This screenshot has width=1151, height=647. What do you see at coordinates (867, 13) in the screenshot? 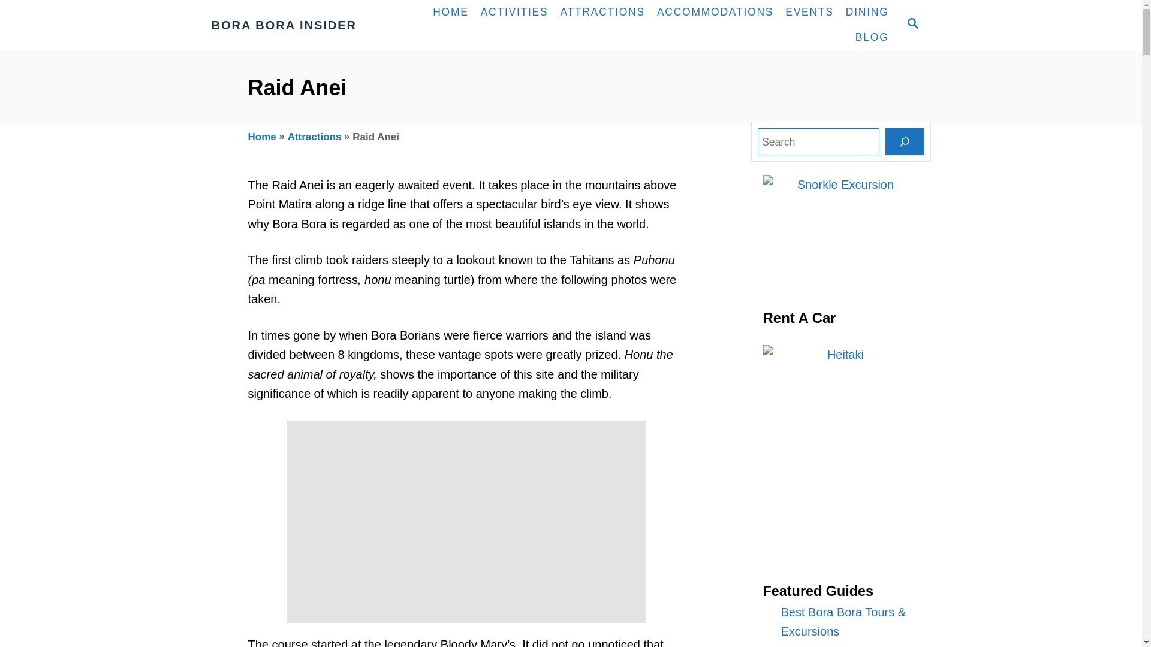
I see `DINING` at bounding box center [867, 13].